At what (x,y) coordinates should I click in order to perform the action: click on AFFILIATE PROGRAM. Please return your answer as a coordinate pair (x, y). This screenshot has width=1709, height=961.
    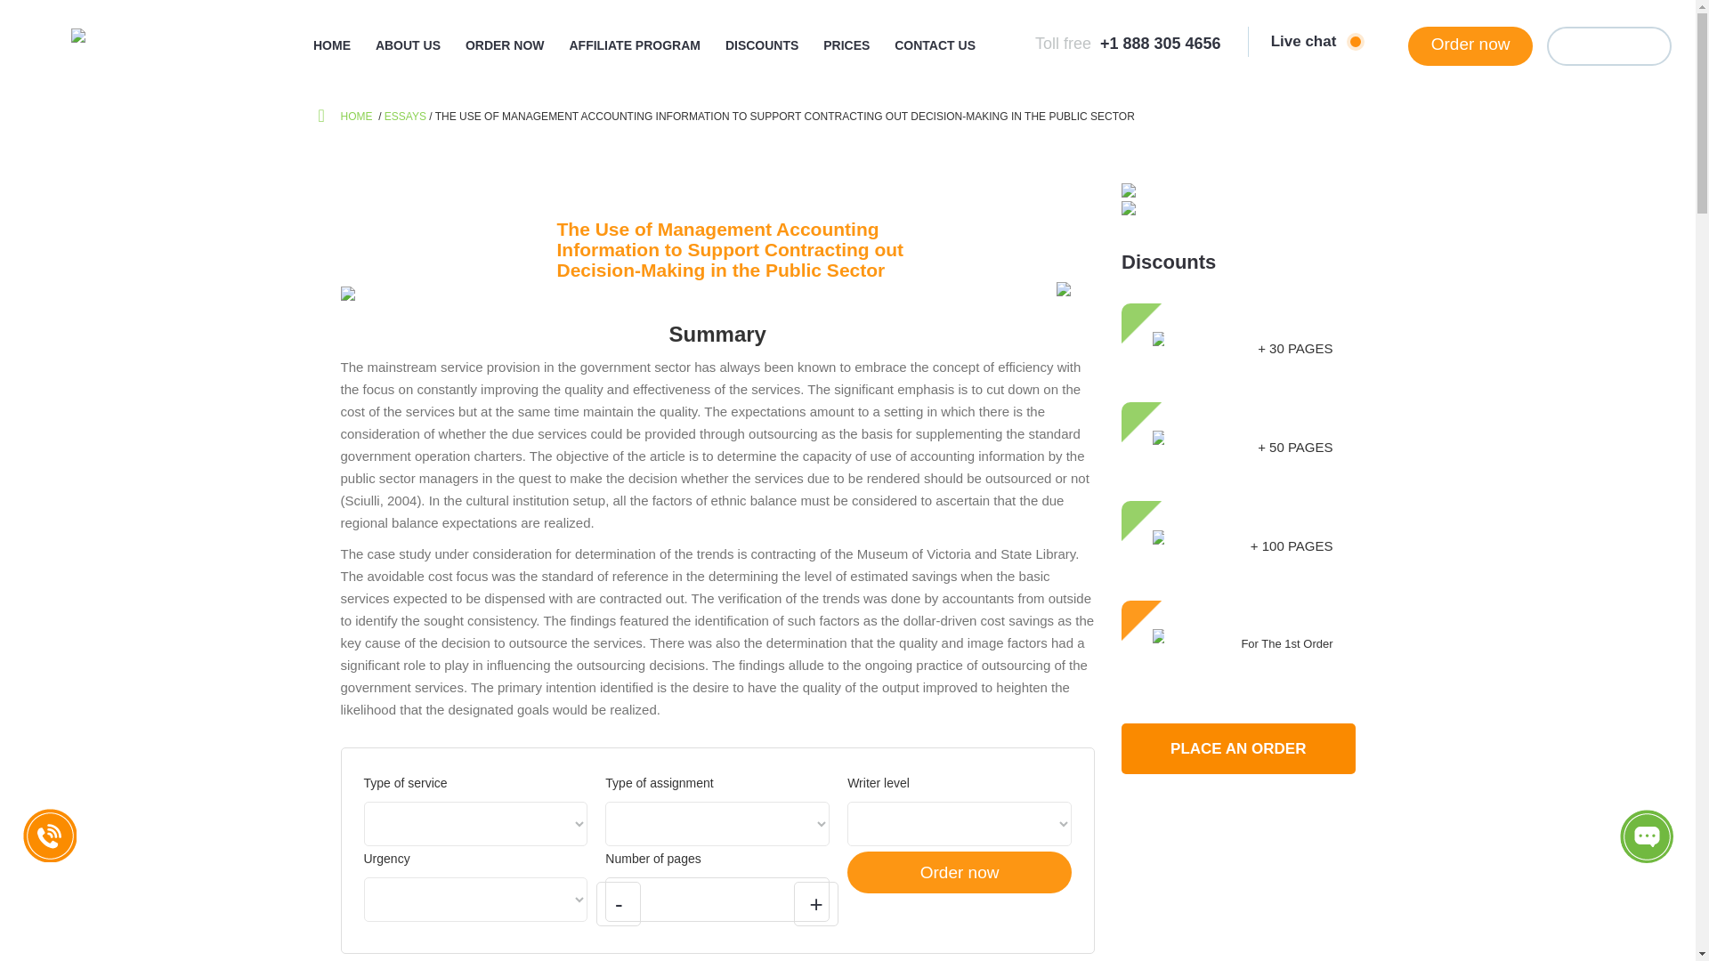
    Looking at the image, I should click on (635, 44).